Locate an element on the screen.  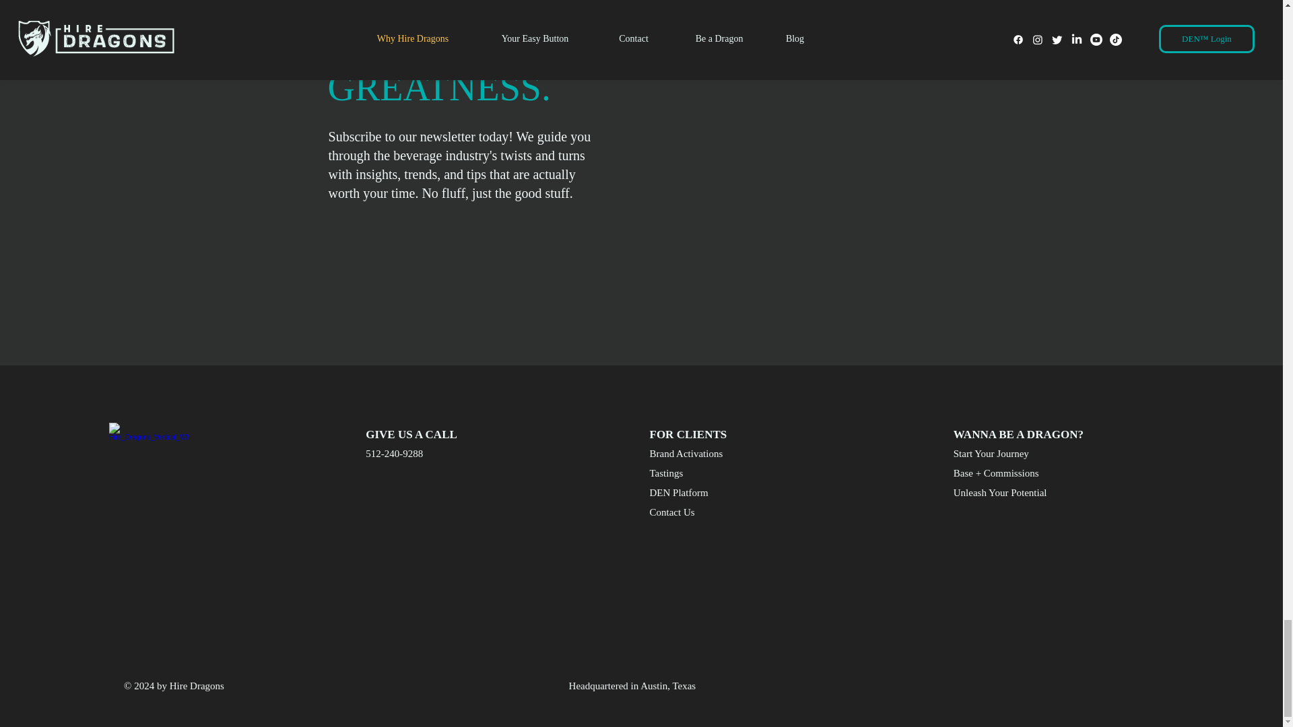
Contact Us is located at coordinates (696, 512).